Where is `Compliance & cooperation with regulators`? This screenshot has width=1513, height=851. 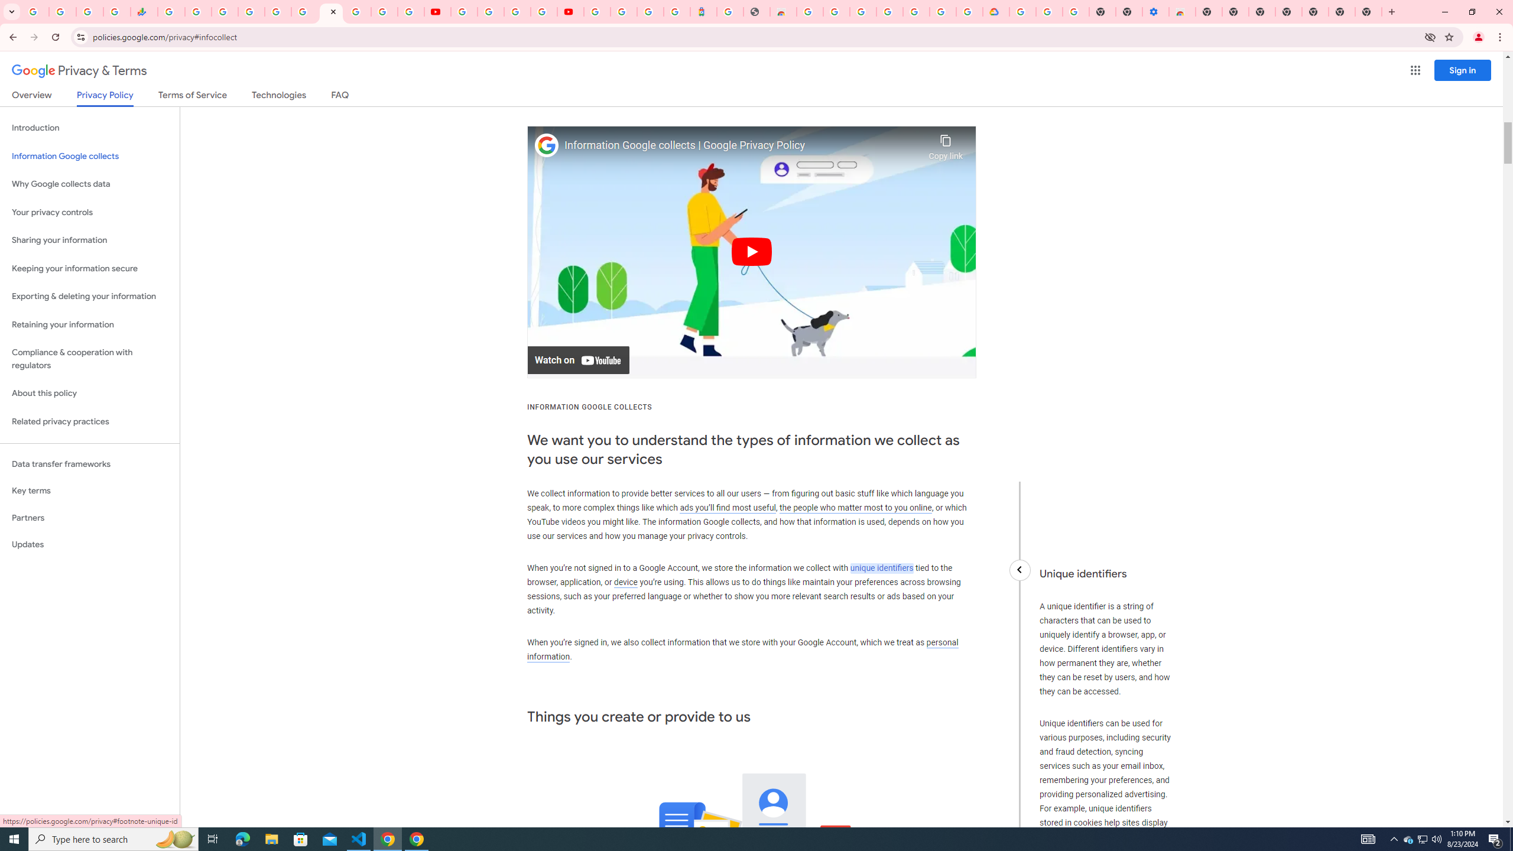
Compliance & cooperation with regulators is located at coordinates (90, 359).